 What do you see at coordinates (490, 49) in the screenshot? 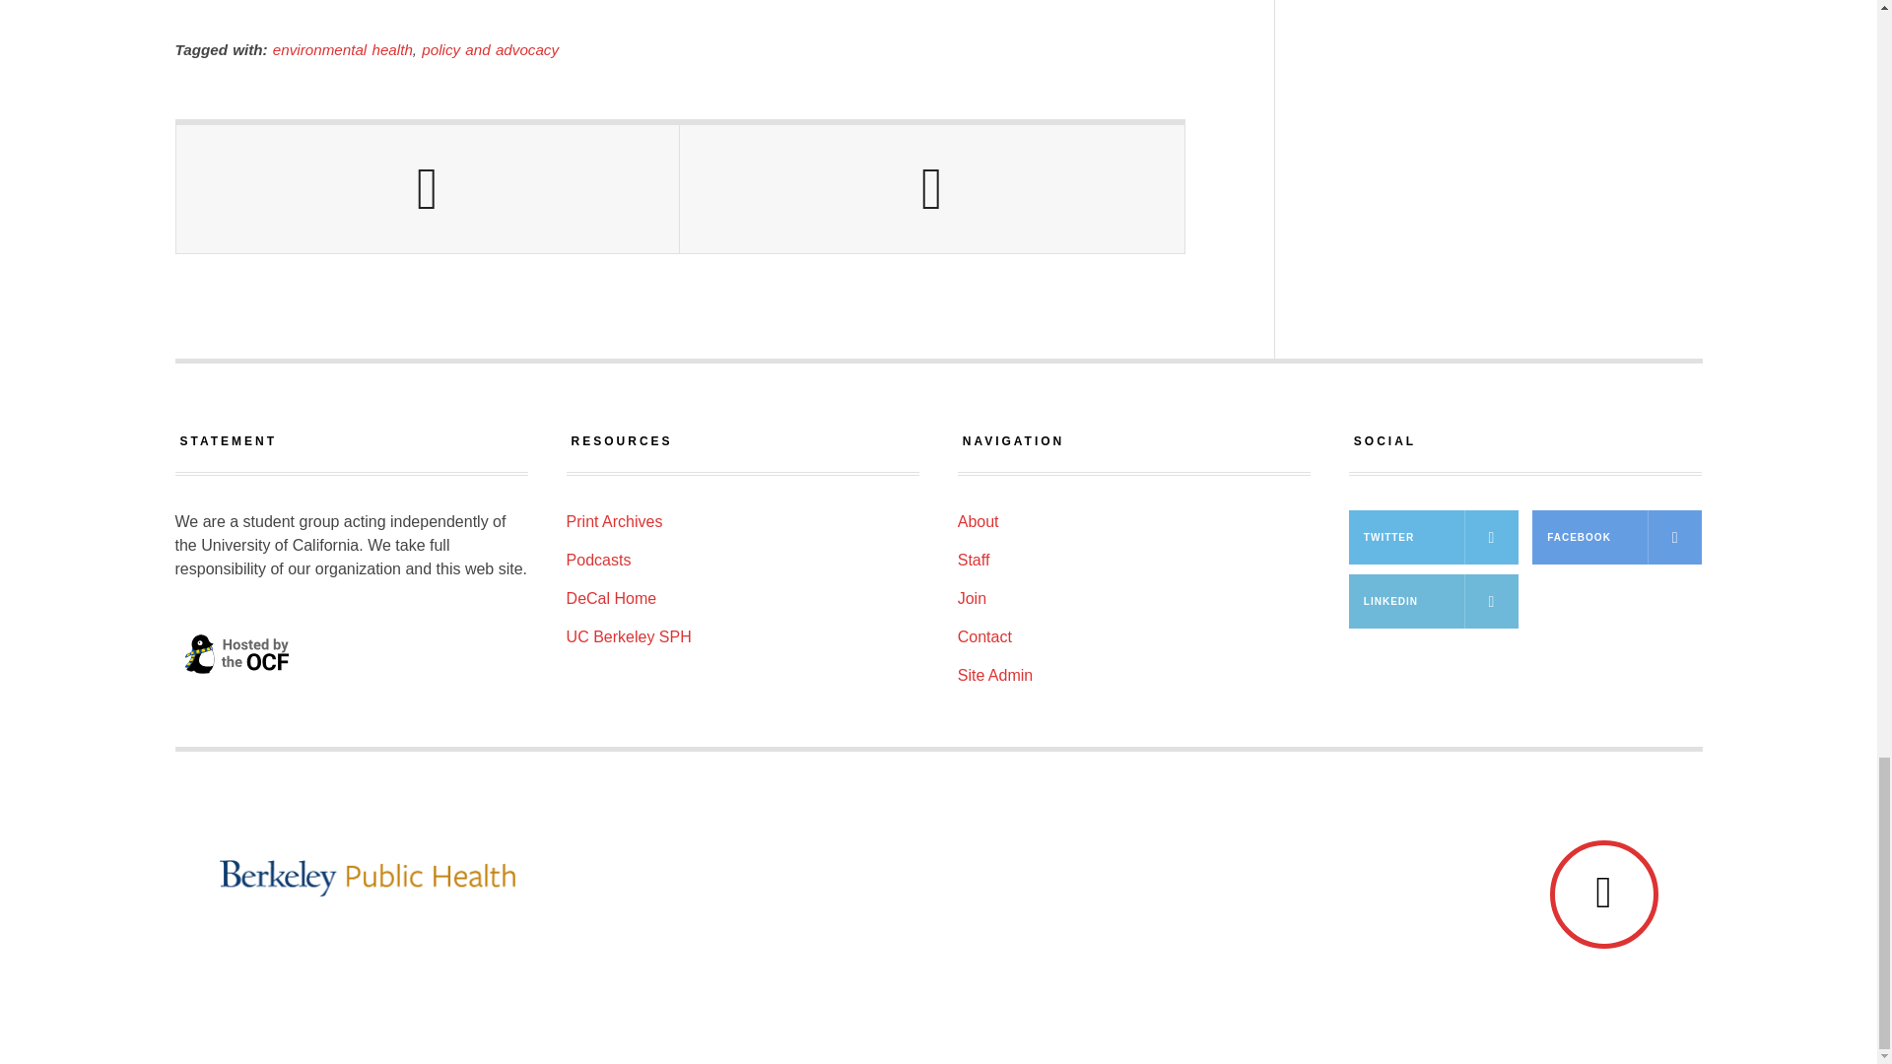
I see `policy and advocacy` at bounding box center [490, 49].